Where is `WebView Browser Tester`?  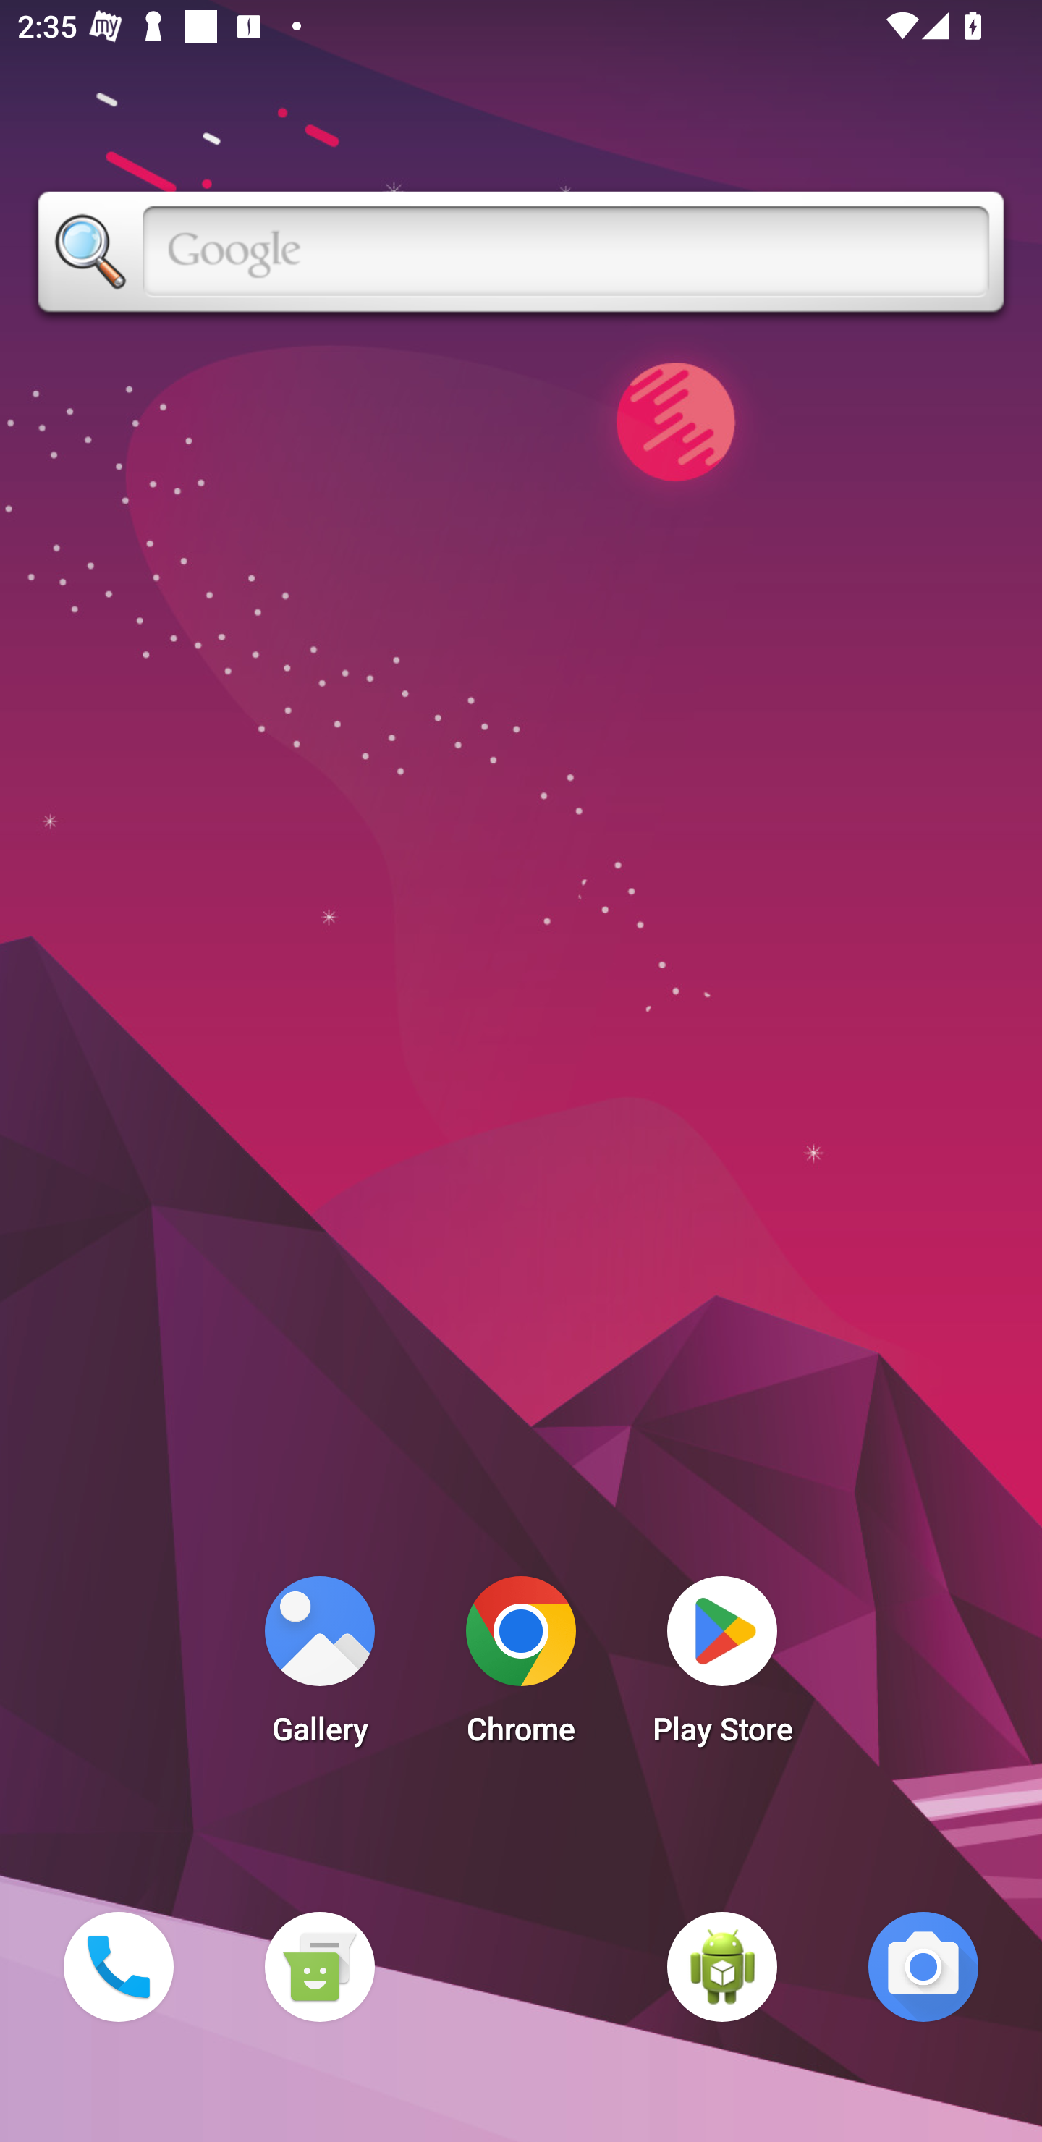 WebView Browser Tester is located at coordinates (722, 1966).